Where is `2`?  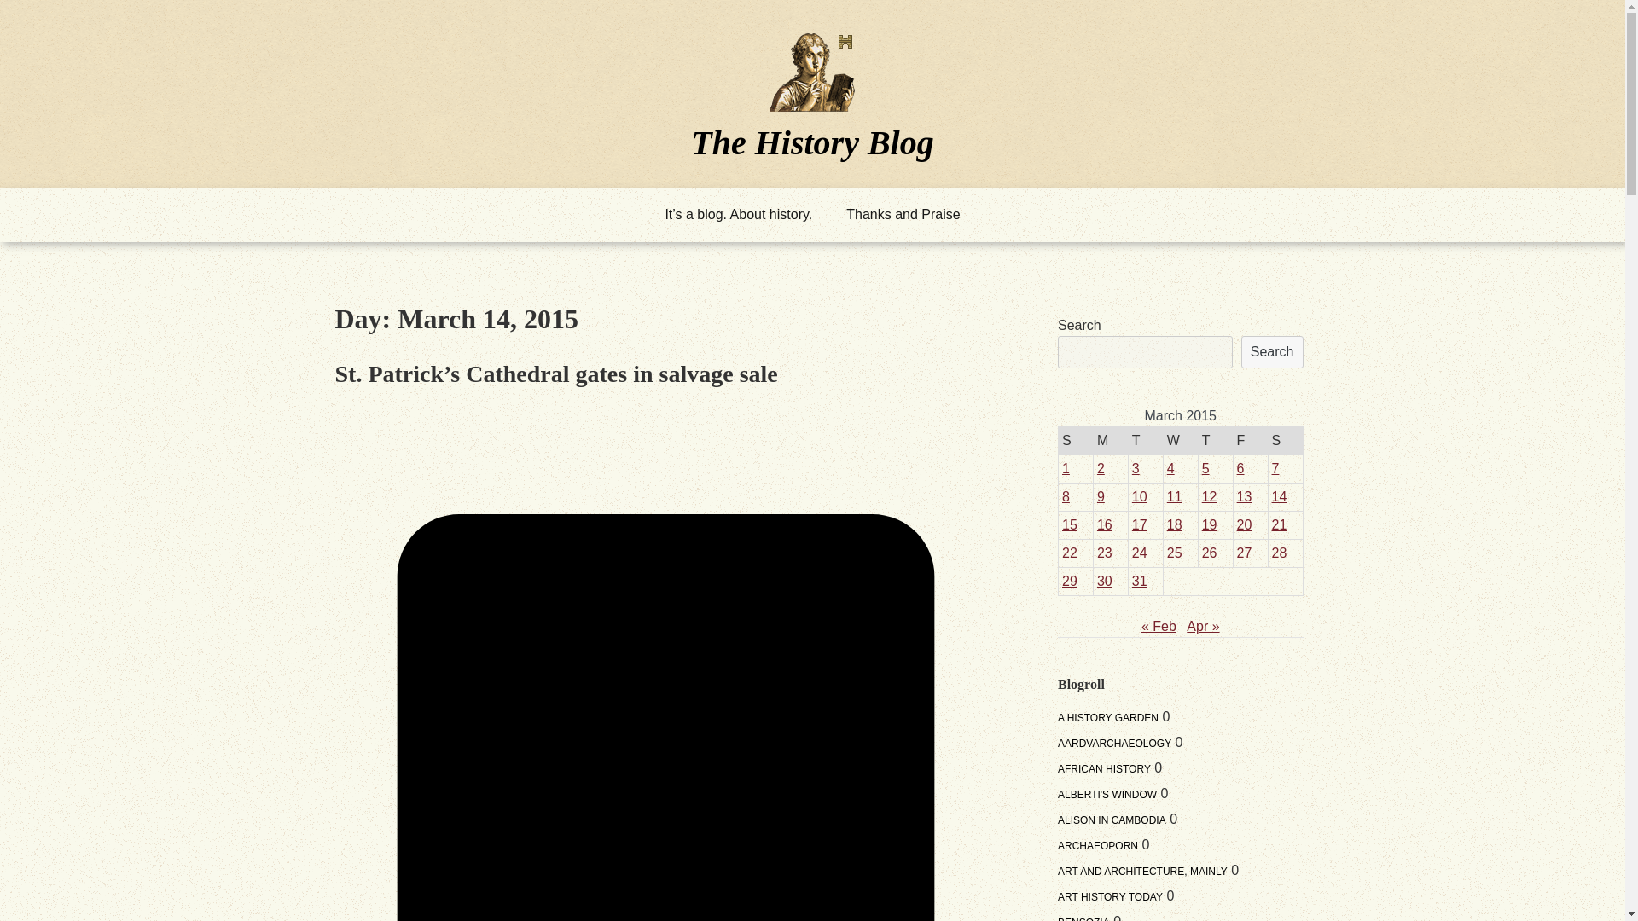 2 is located at coordinates (1101, 469).